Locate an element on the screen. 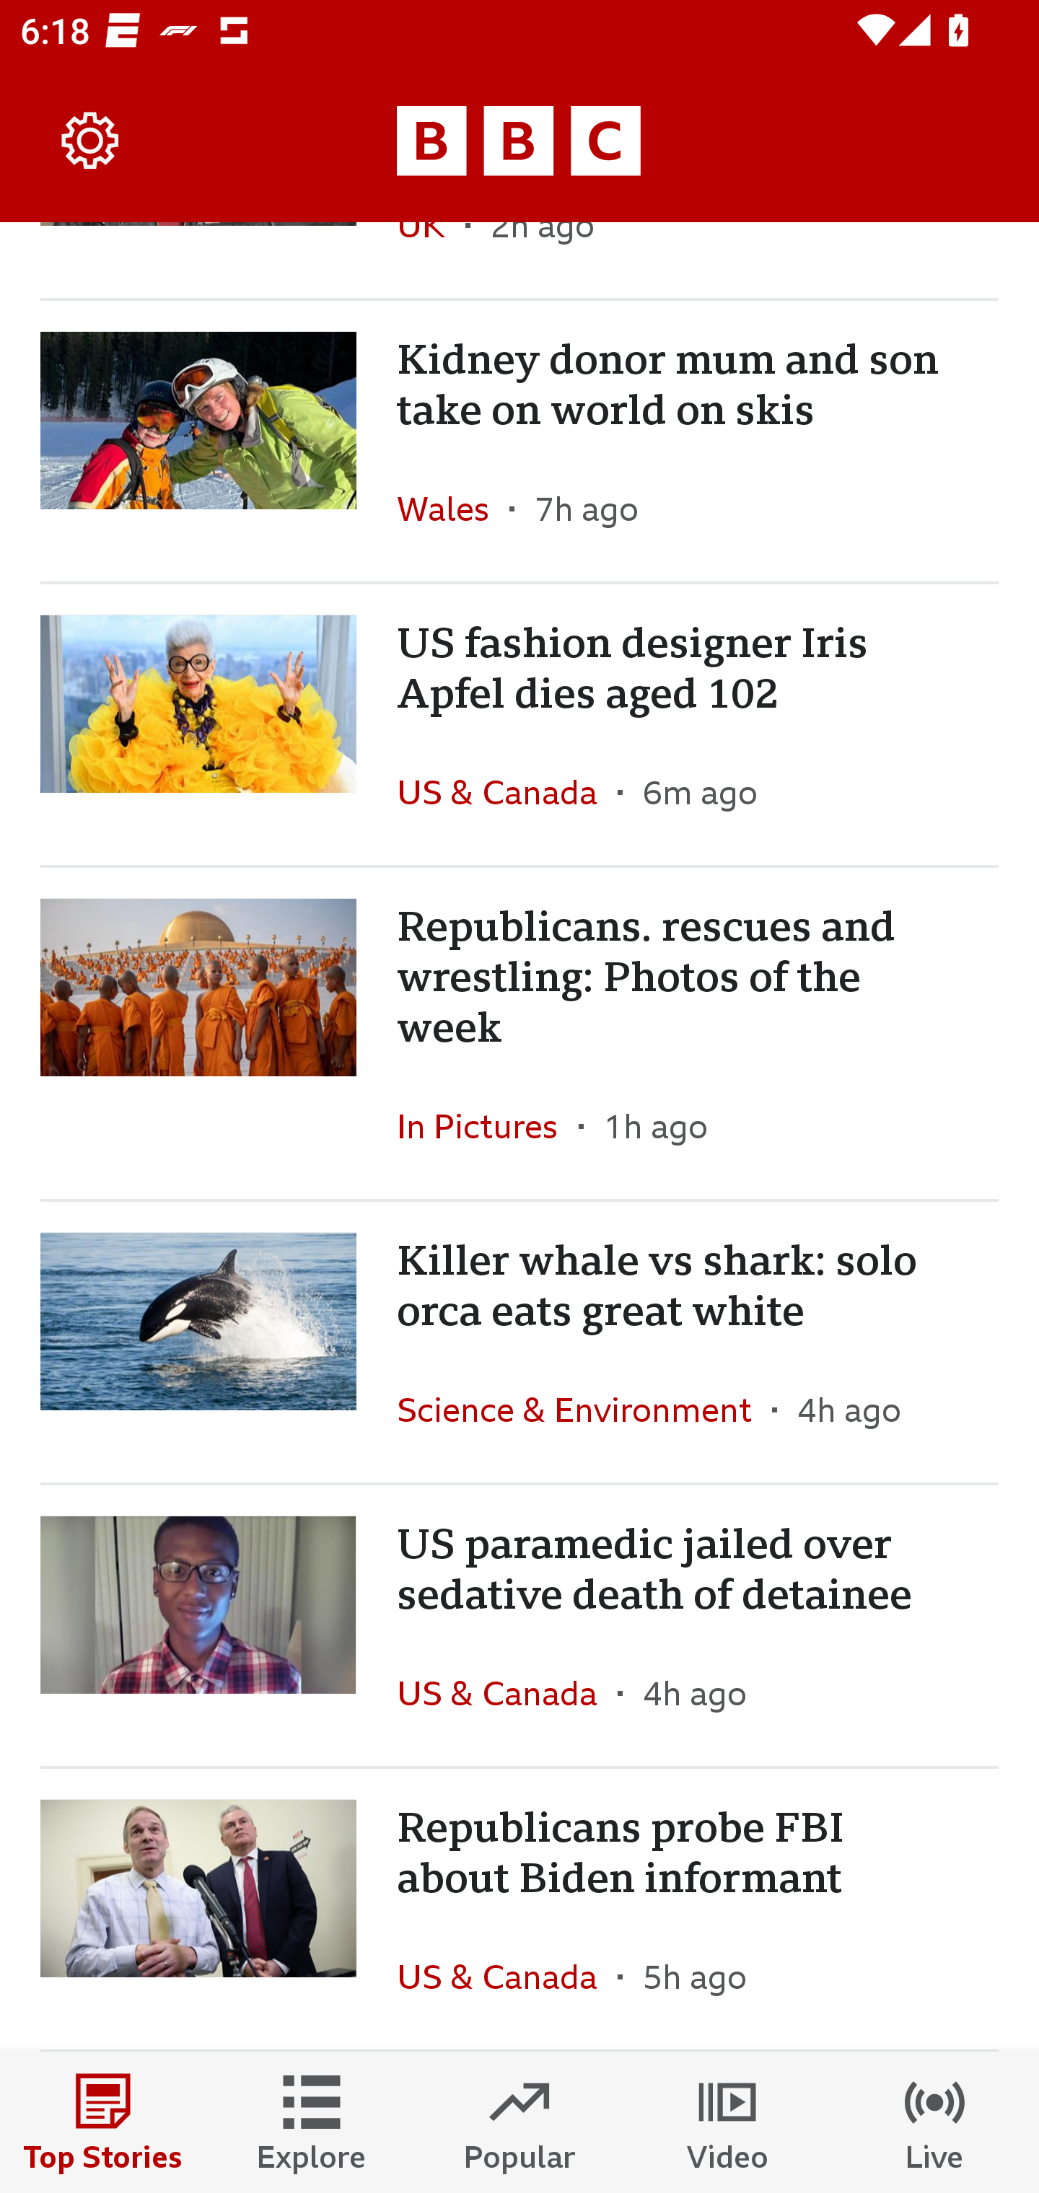 The height and width of the screenshot is (2193, 1039). Settings is located at coordinates (91, 141).